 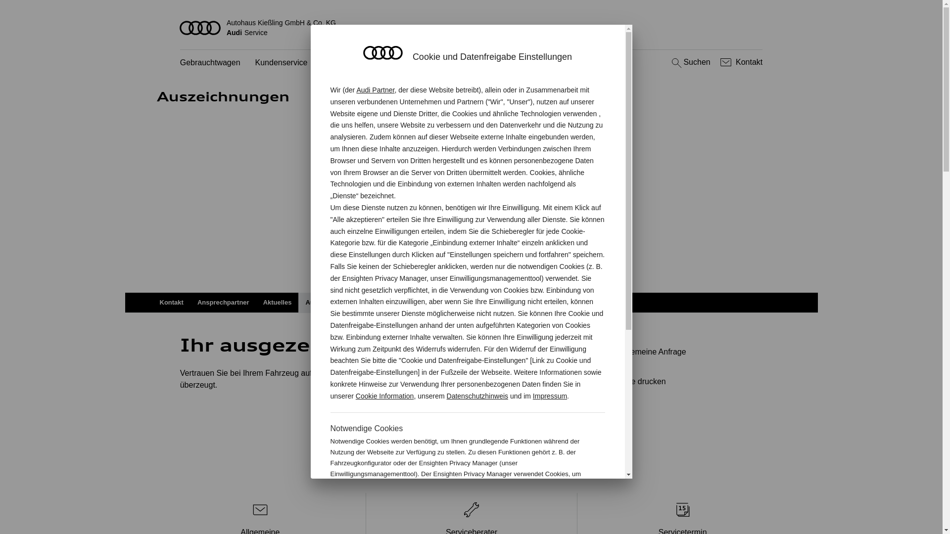 I want to click on Gebrauchtwagen, so click(x=210, y=63).